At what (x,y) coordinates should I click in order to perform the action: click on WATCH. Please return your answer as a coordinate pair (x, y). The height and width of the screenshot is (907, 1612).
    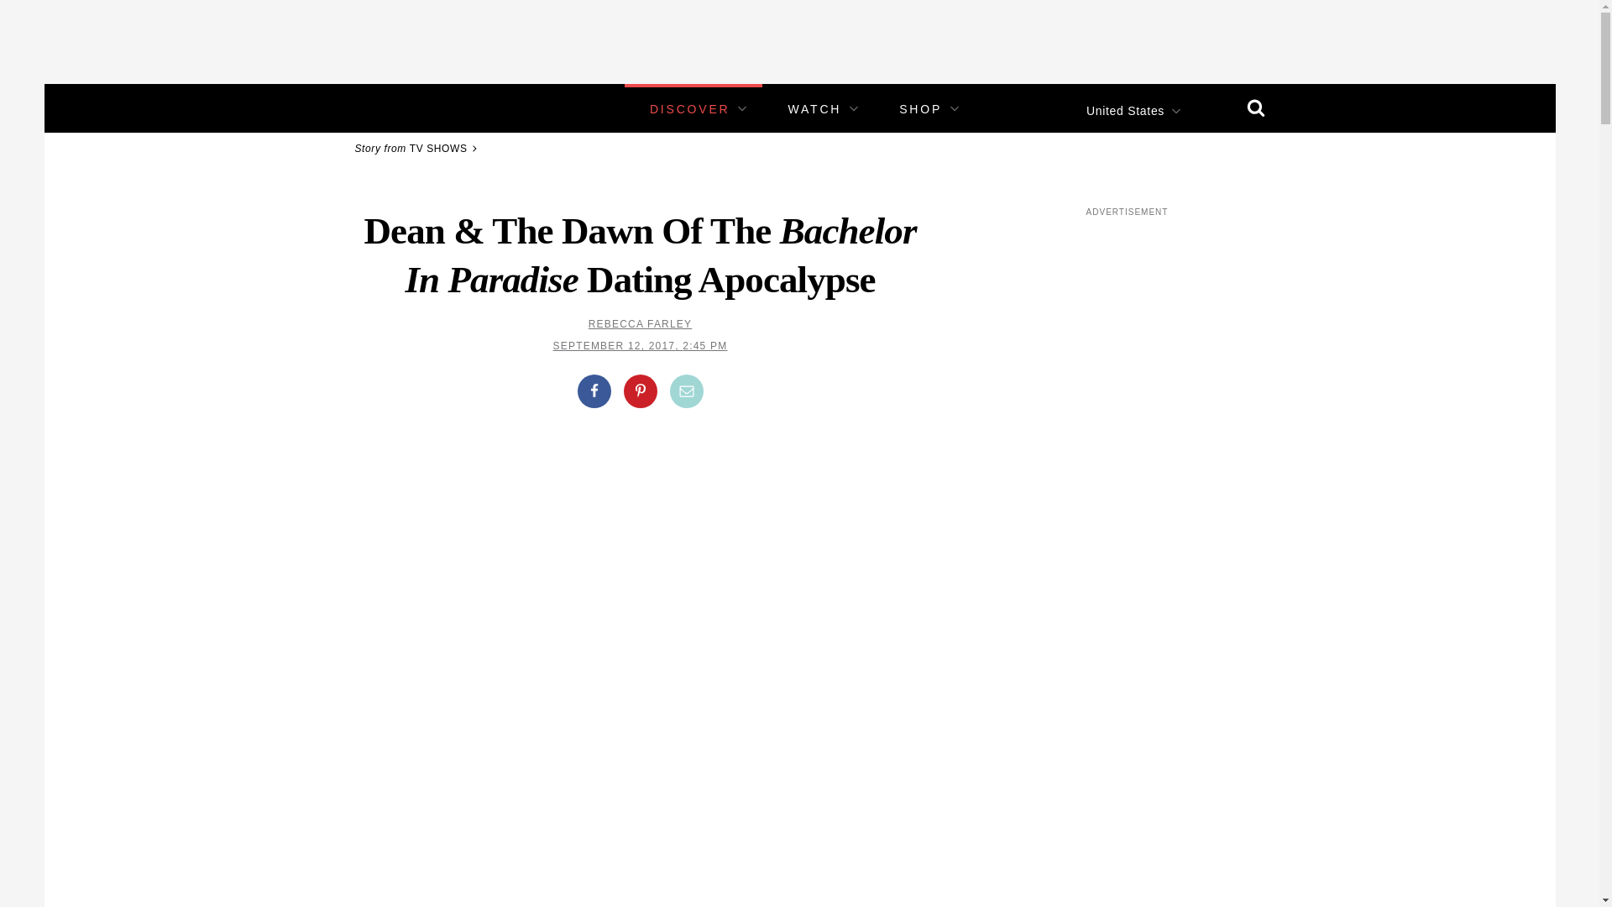
    Looking at the image, I should click on (814, 109).